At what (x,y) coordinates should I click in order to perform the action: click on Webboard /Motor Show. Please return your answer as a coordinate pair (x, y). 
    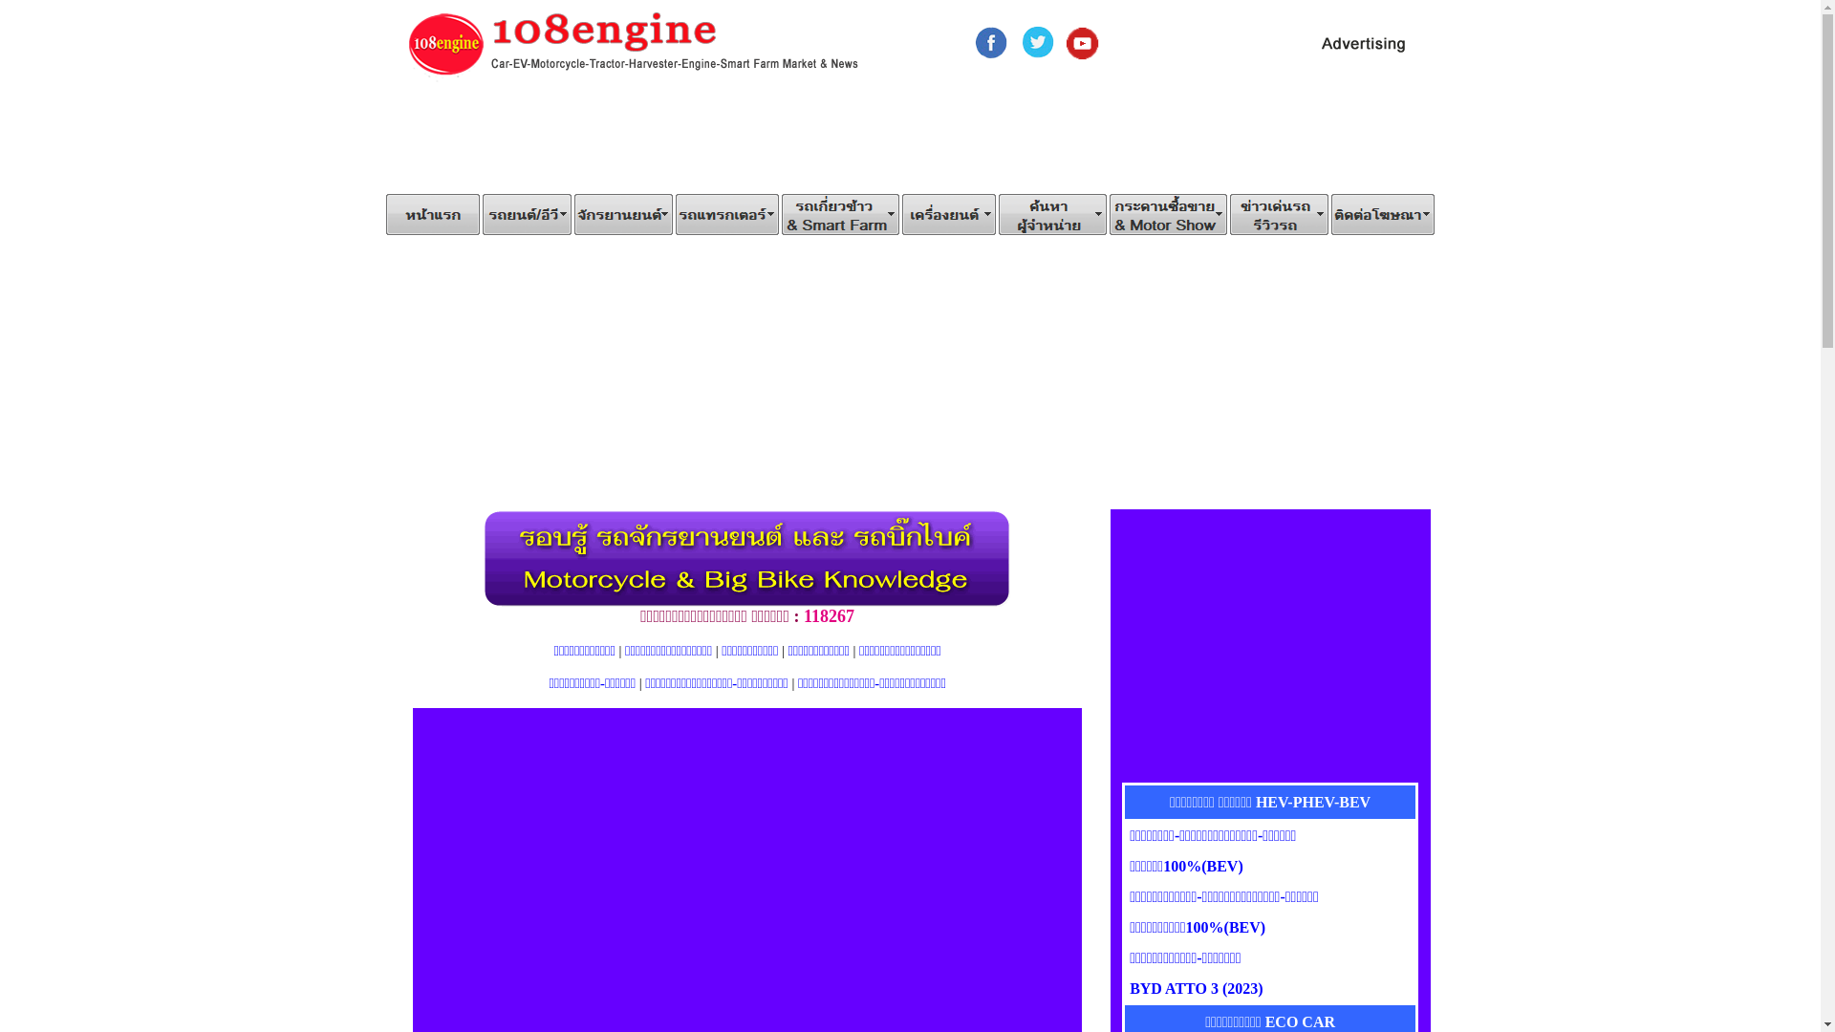
    Looking at the image, I should click on (1168, 214).